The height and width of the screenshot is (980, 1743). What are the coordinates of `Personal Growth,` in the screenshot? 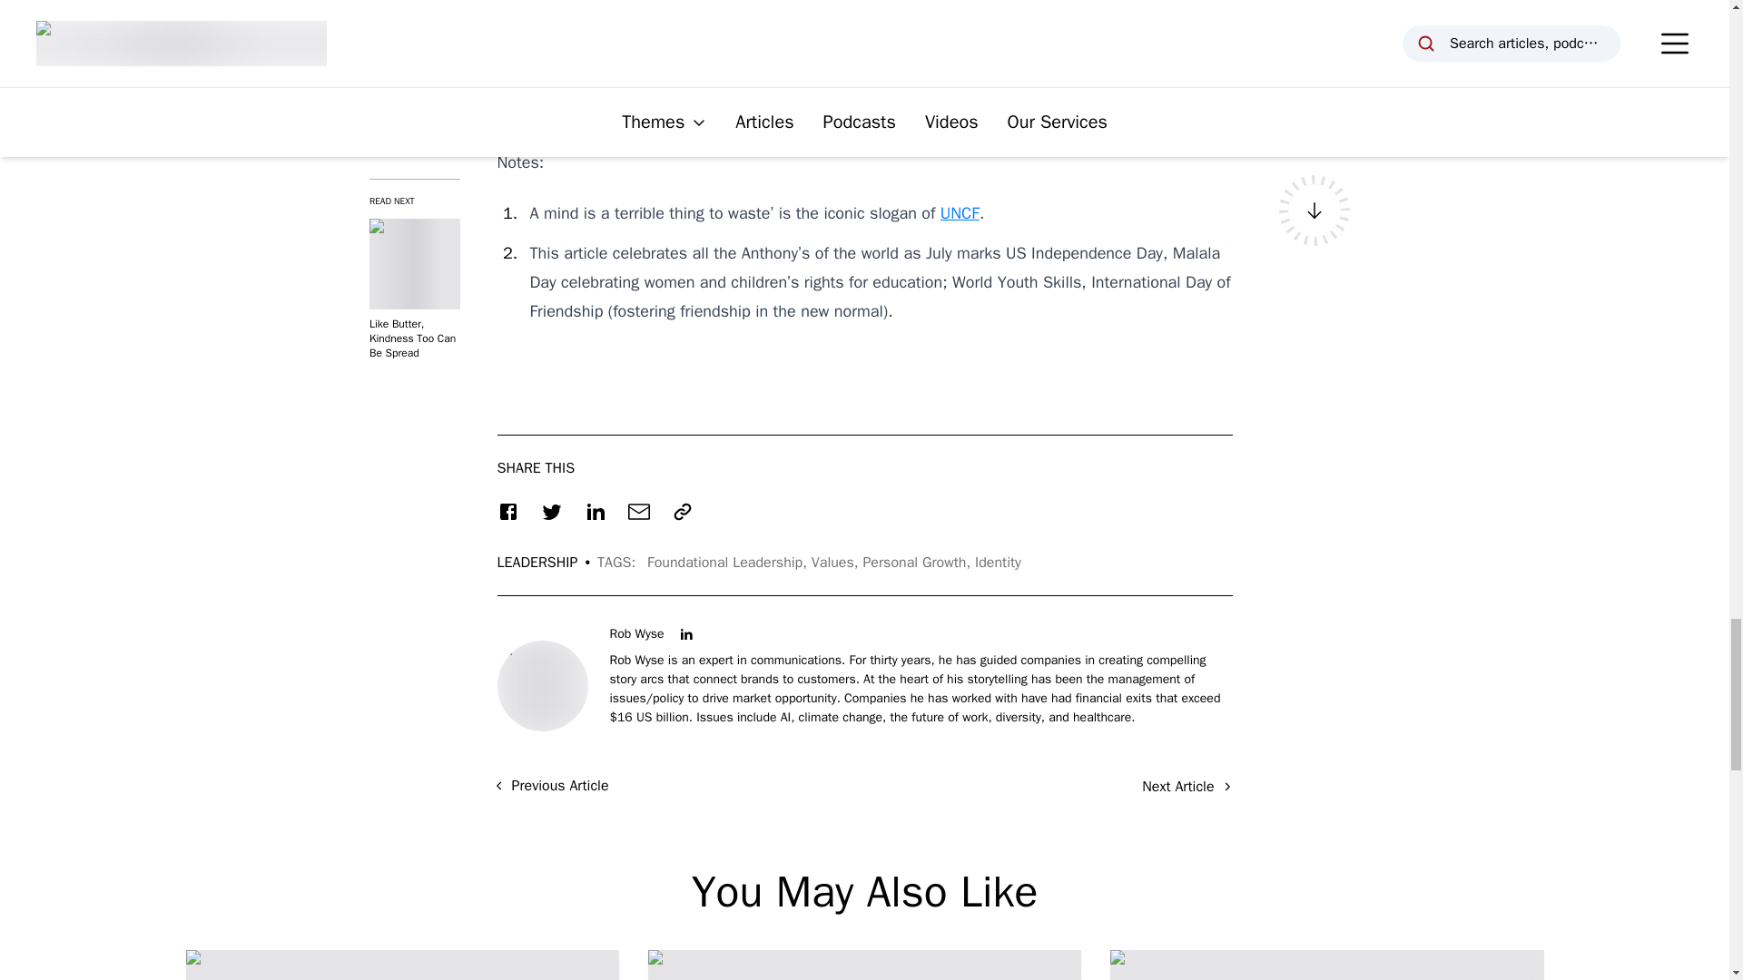 It's located at (919, 563).